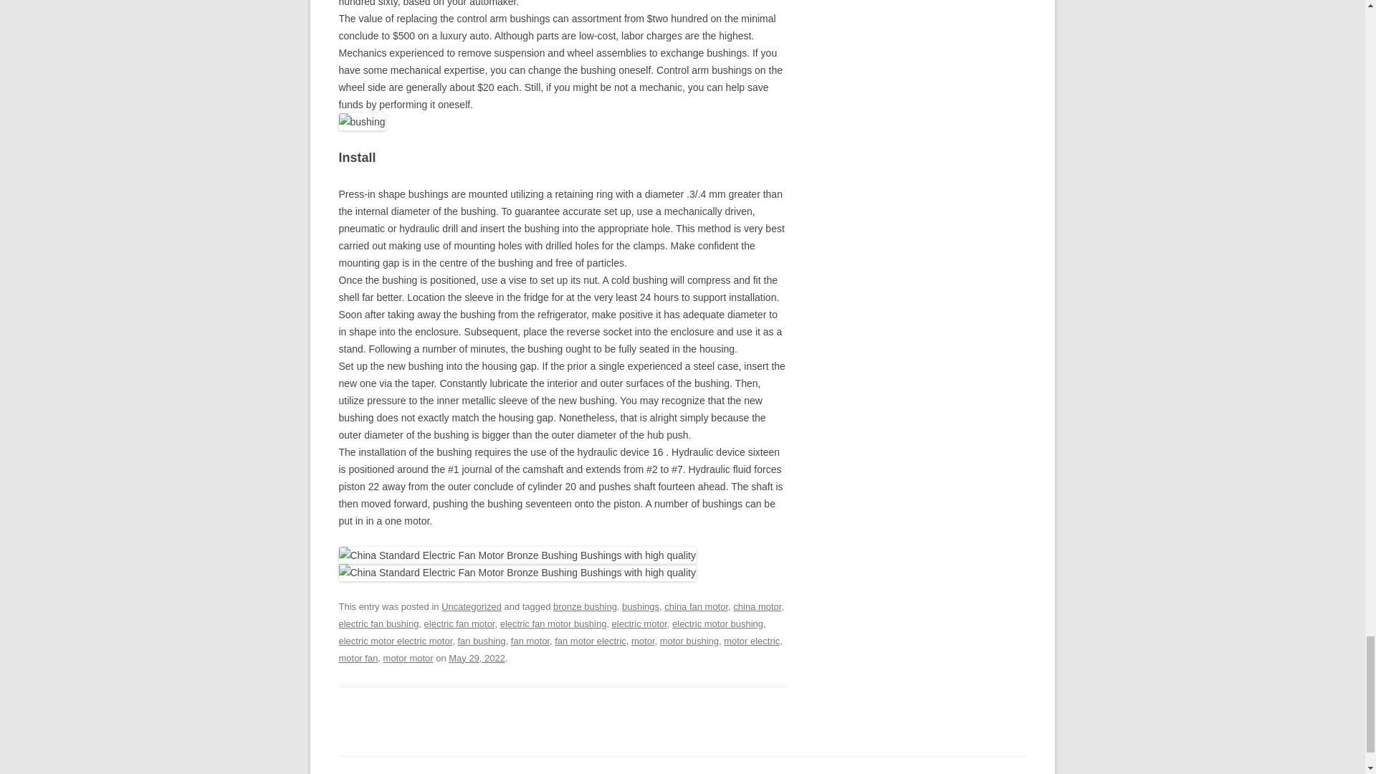 This screenshot has height=774, width=1376. Describe the element at coordinates (408, 658) in the screenshot. I see `motor motor` at that location.